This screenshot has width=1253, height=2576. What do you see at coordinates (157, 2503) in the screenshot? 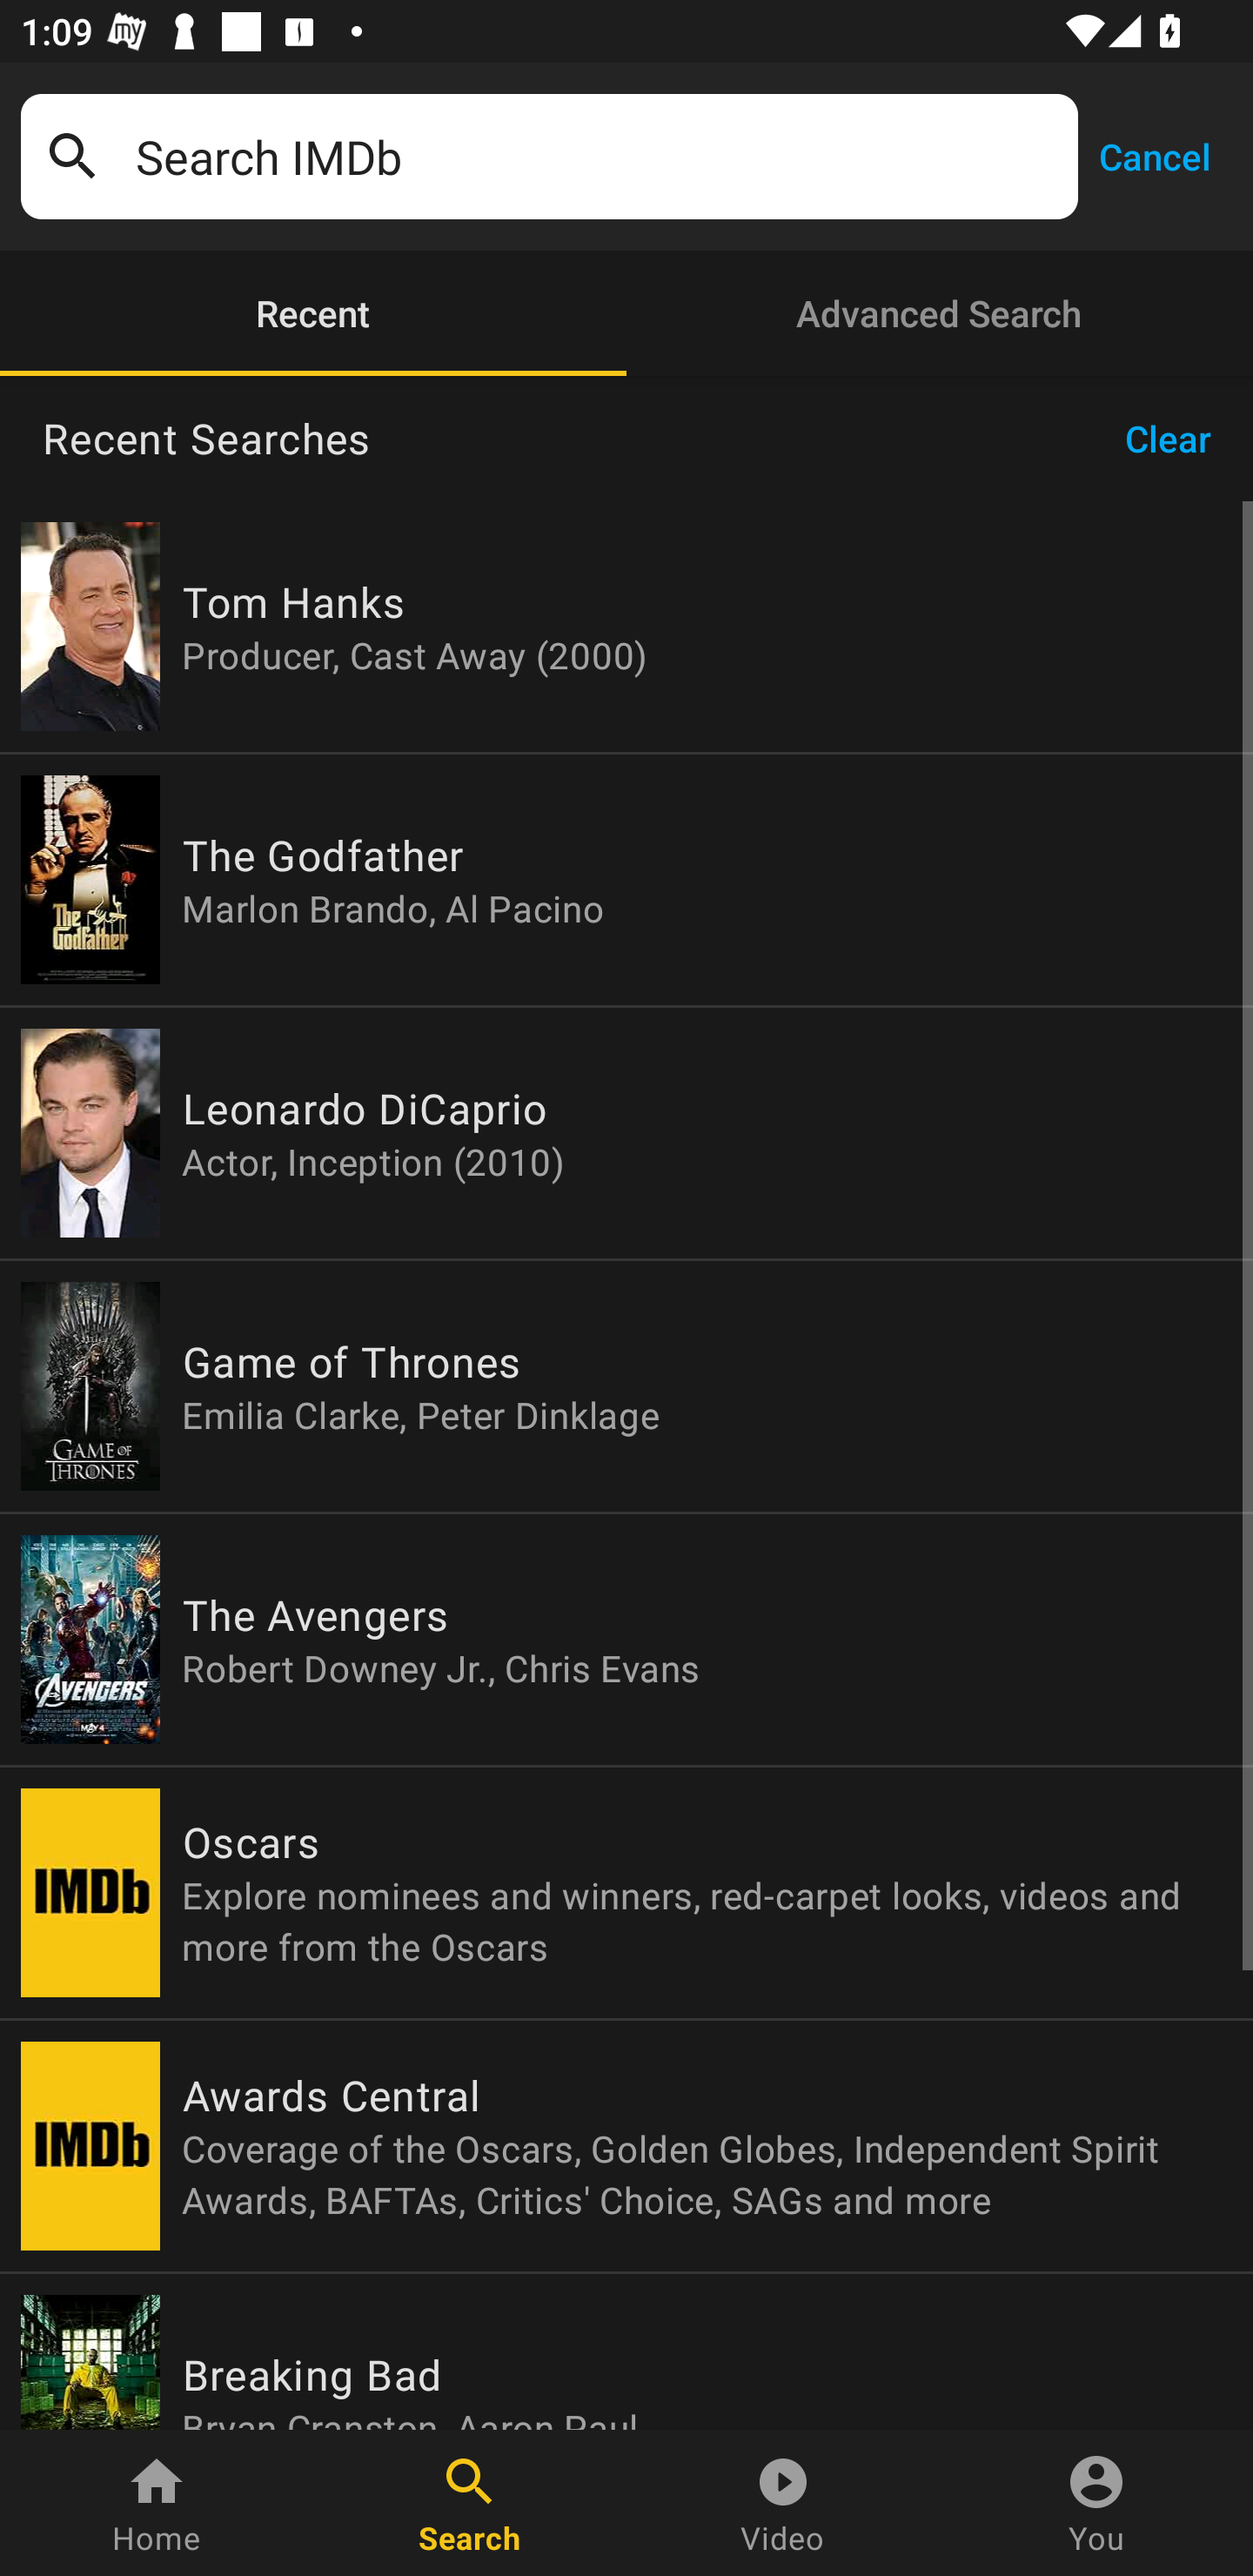
I see `Home` at bounding box center [157, 2503].